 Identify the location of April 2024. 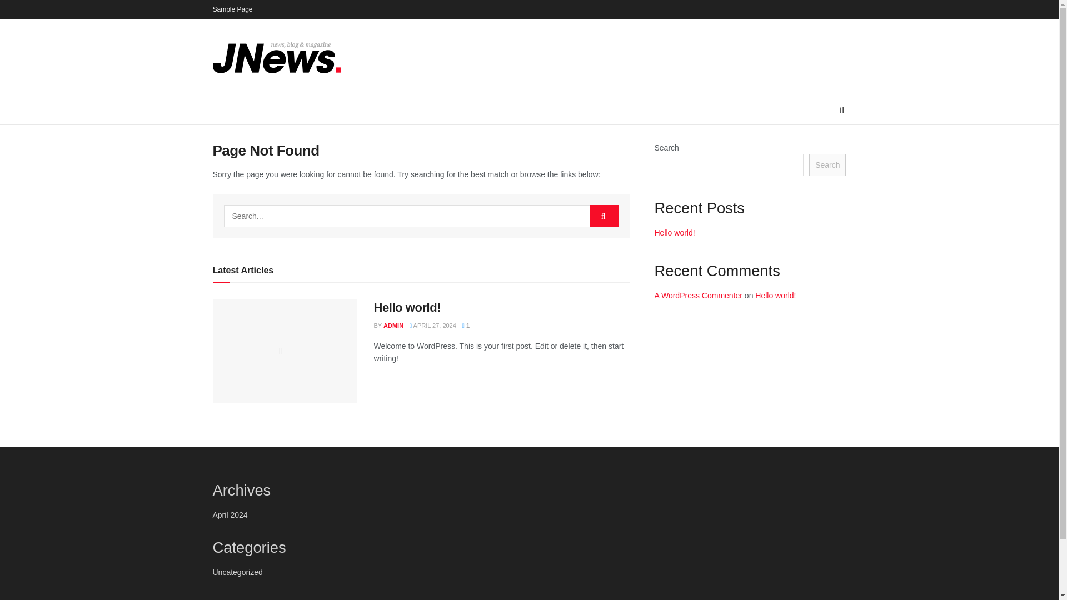
(230, 515).